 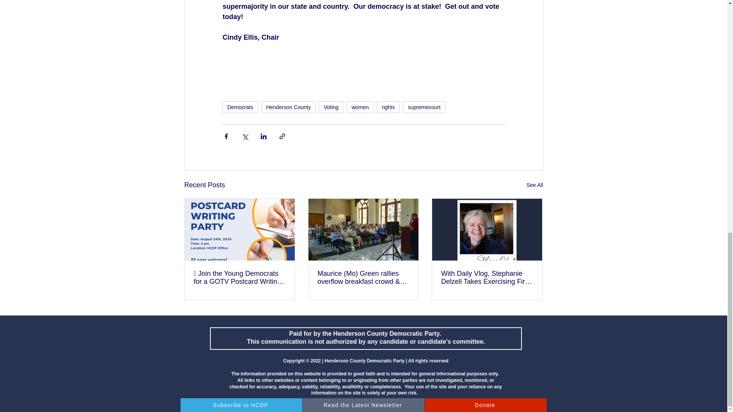 What do you see at coordinates (388, 107) in the screenshot?
I see `rights` at bounding box center [388, 107].